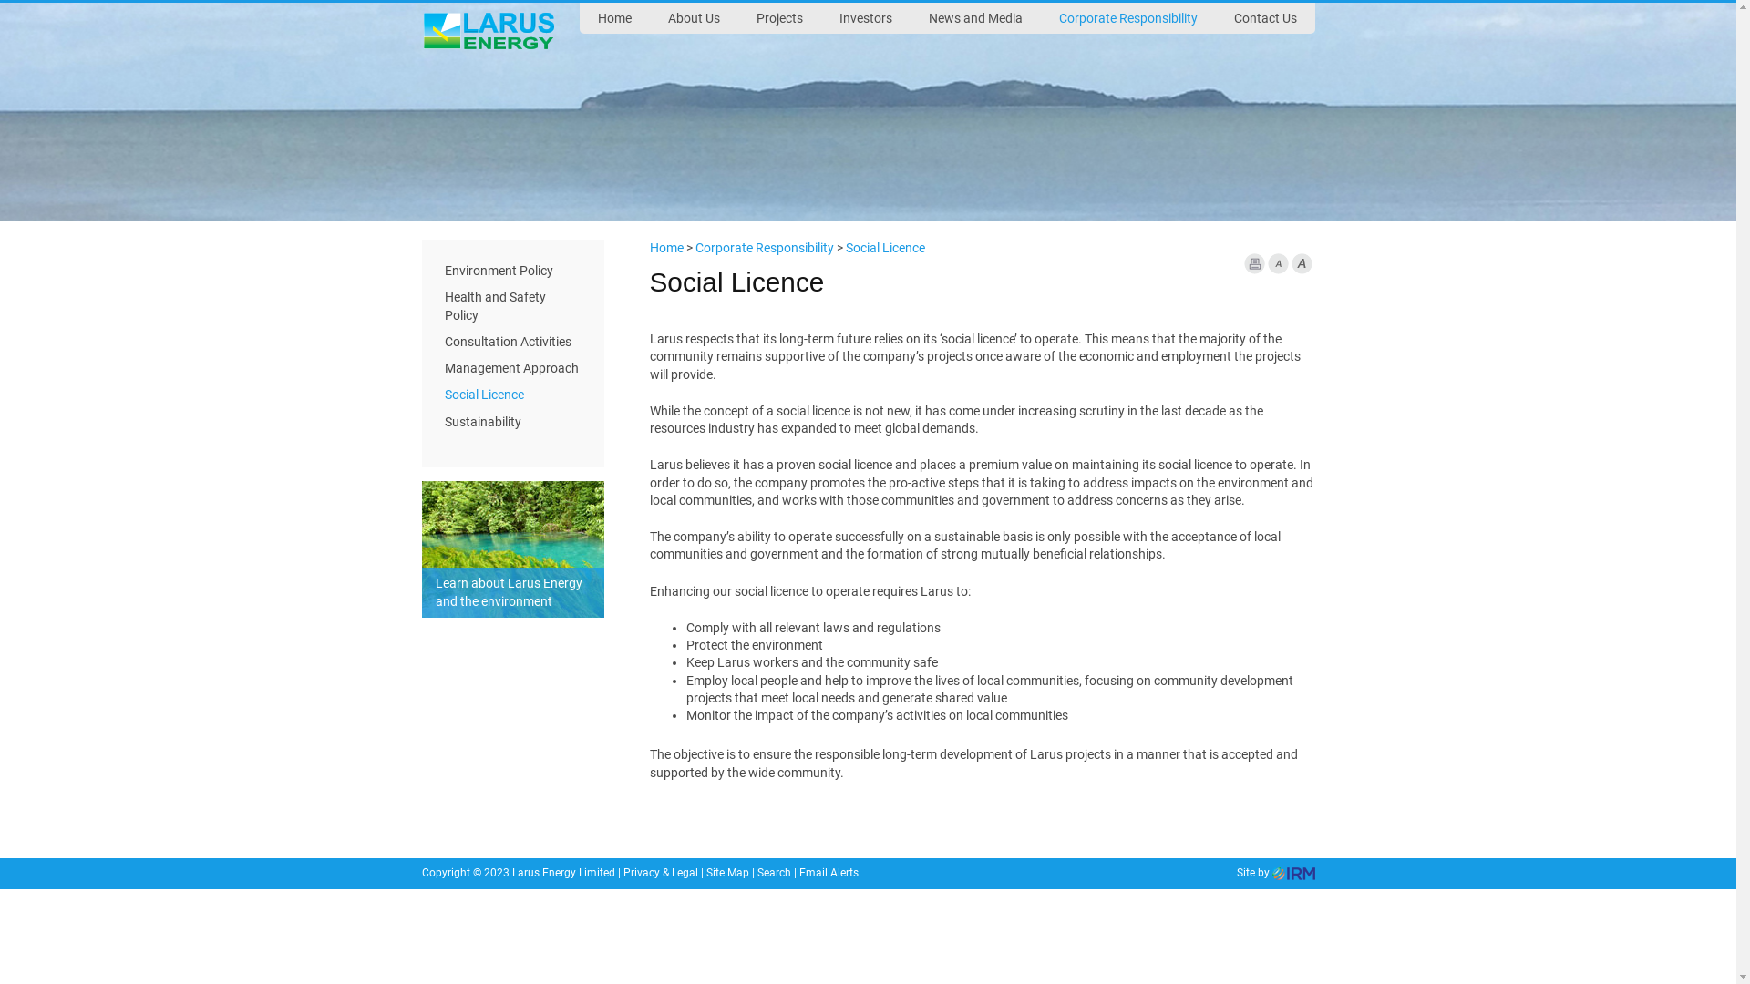 The image size is (1750, 984). What do you see at coordinates (1275, 873) in the screenshot?
I see `Site by` at bounding box center [1275, 873].